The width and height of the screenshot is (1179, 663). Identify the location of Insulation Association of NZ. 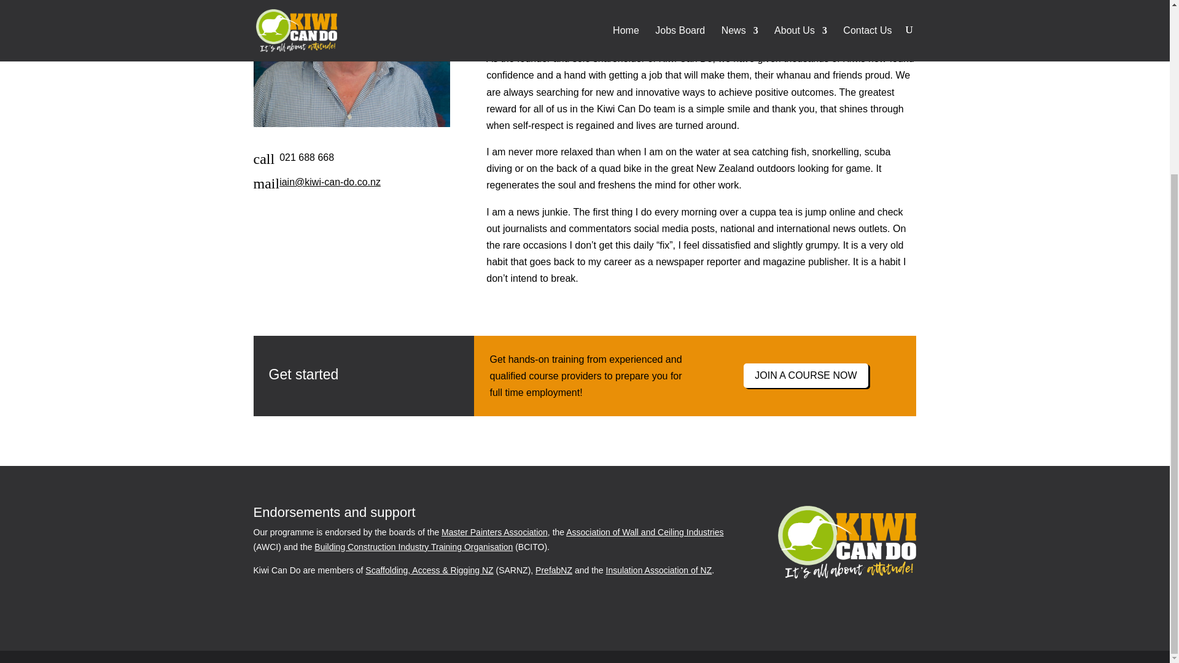
(658, 570).